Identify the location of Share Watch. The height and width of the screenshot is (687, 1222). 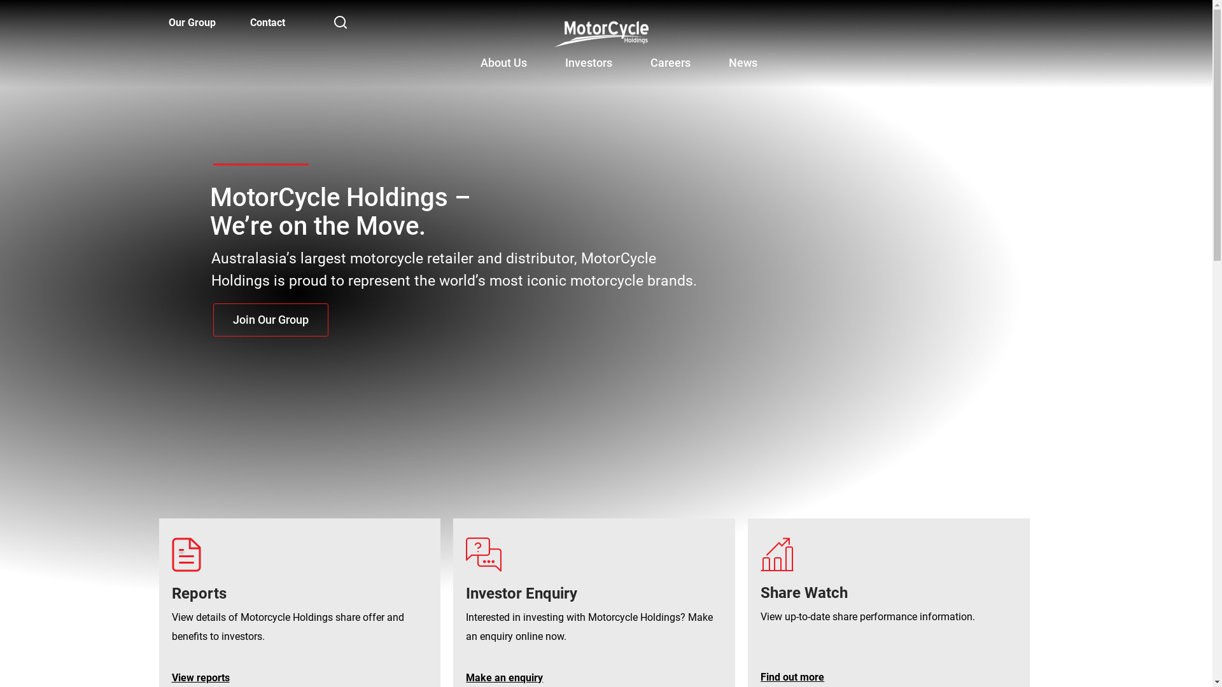
(804, 593).